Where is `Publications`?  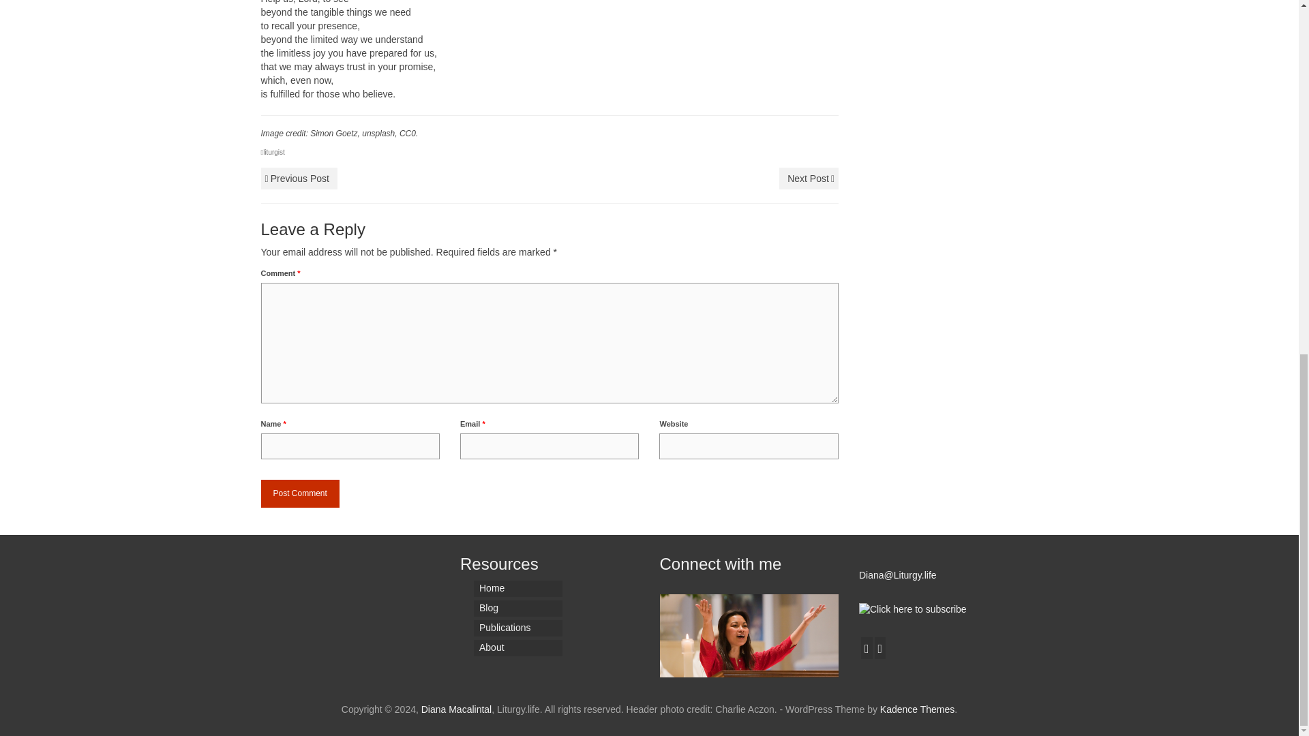
Publications is located at coordinates (518, 628).